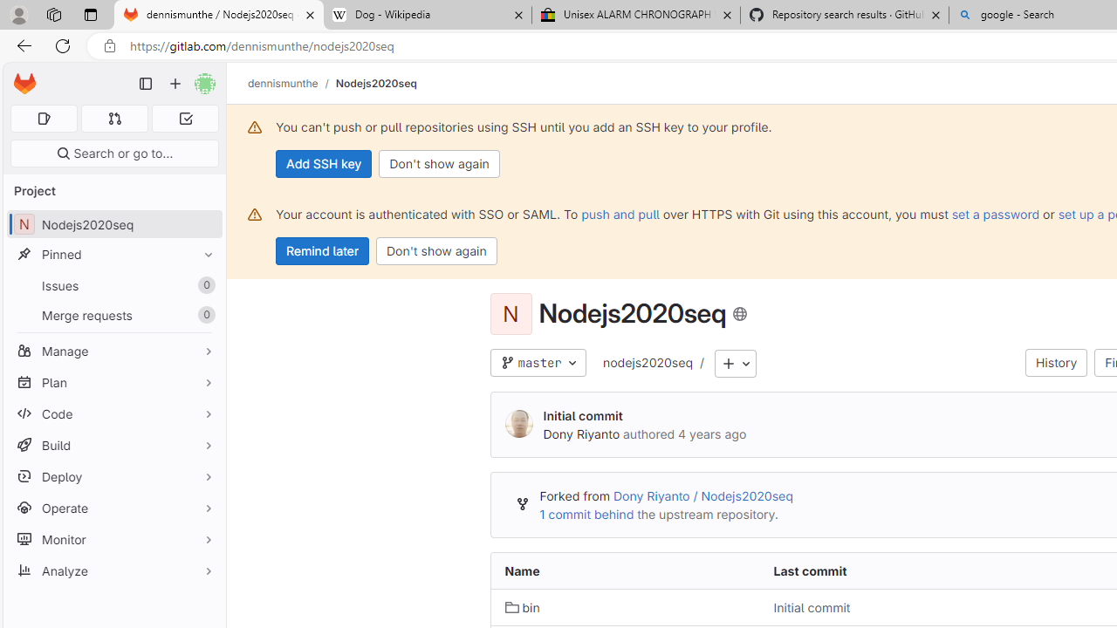 This screenshot has height=628, width=1117. Describe the element at coordinates (518, 424) in the screenshot. I see `Dony Riyanto's avatar` at that location.